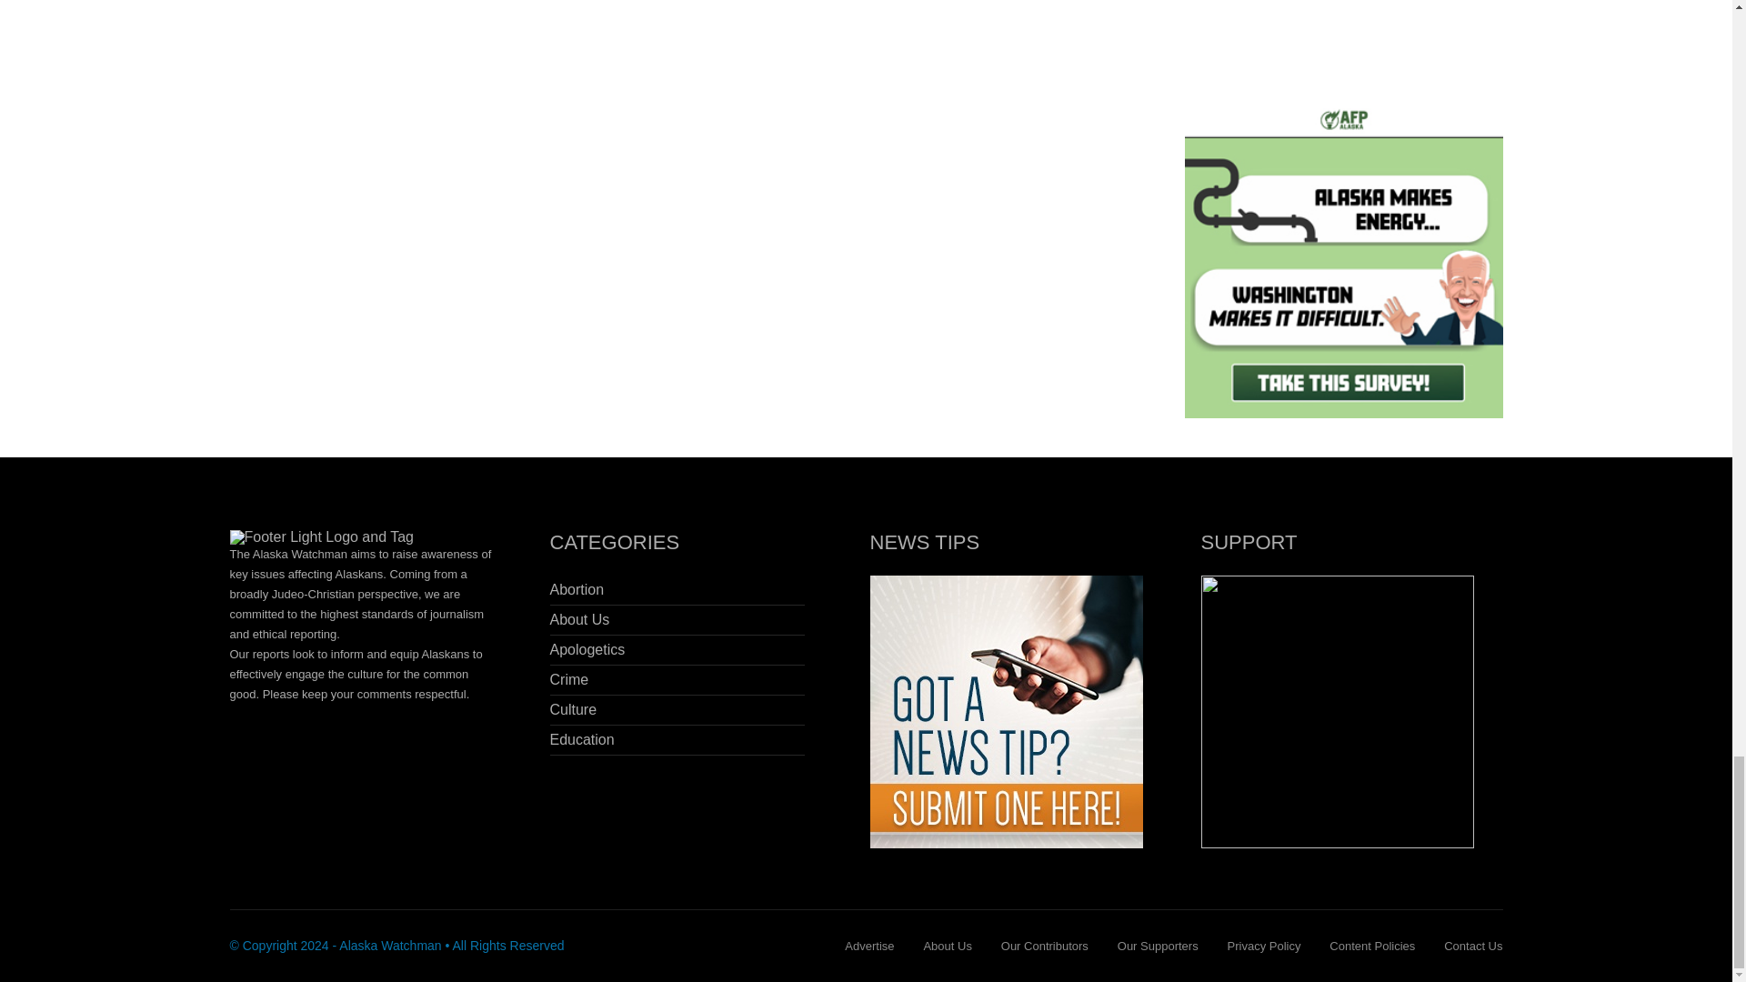 The image size is (1746, 982). Describe the element at coordinates (321, 537) in the screenshot. I see `Footer Light Logo and Tag` at that location.